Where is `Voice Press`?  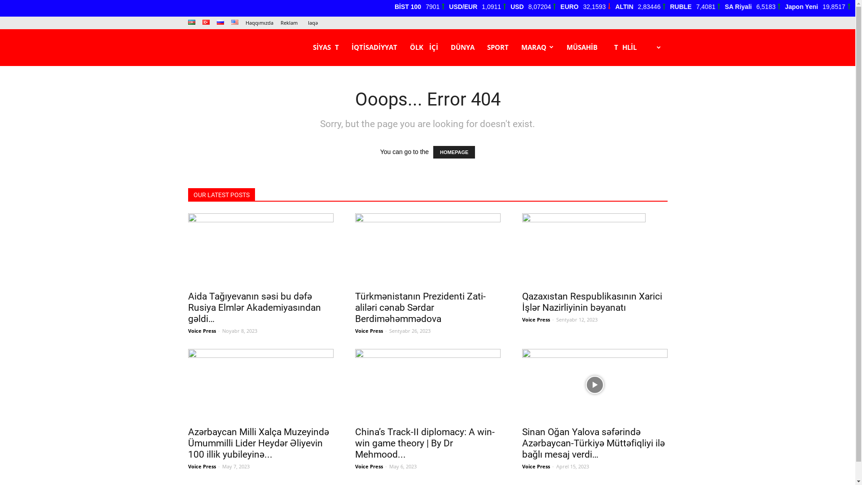
Voice Press is located at coordinates (202, 331).